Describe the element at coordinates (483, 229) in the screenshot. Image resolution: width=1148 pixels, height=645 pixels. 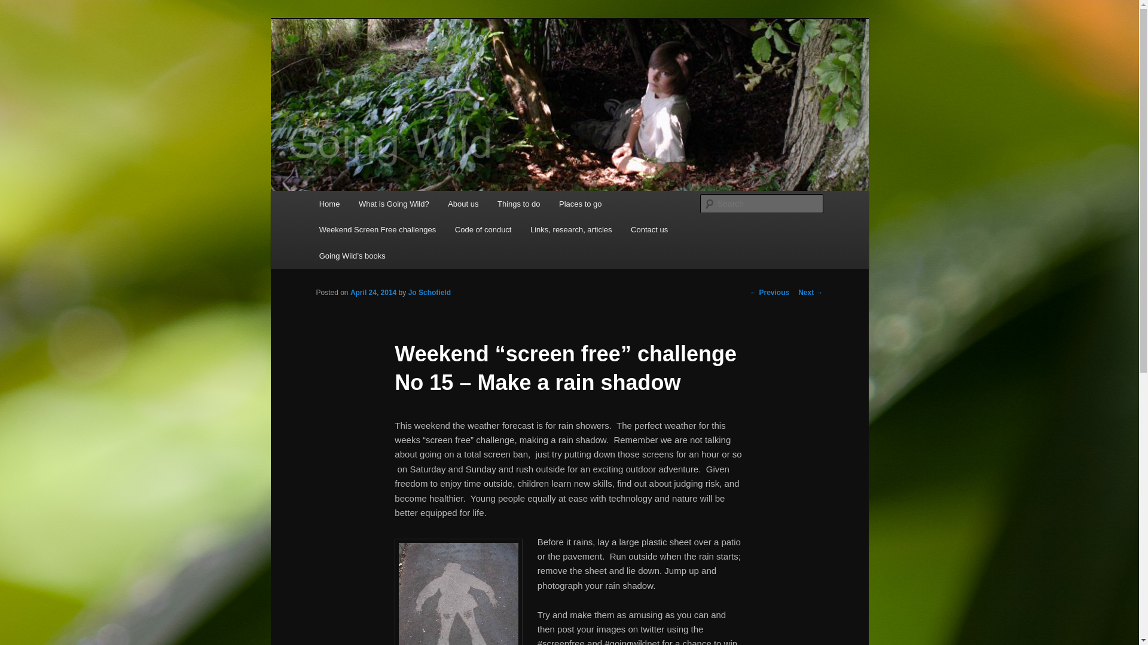
I see `Code of conduct` at that location.